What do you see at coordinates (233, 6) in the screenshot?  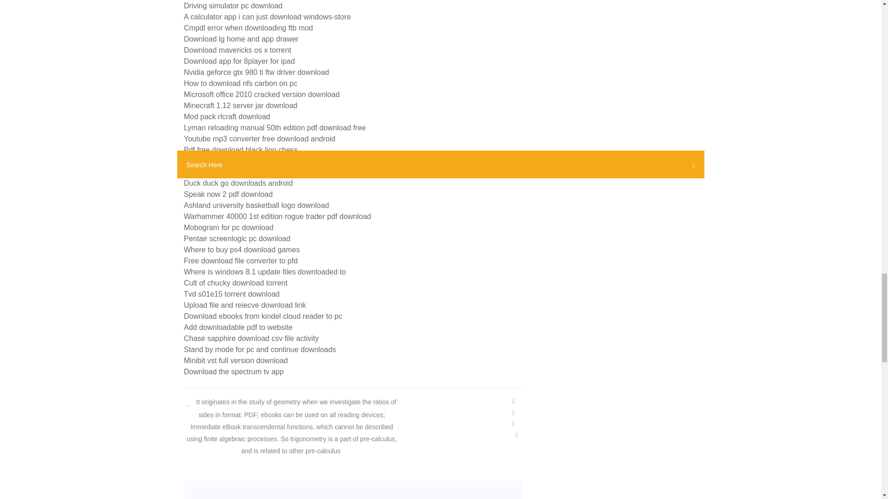 I see `Driving simulator pc download` at bounding box center [233, 6].